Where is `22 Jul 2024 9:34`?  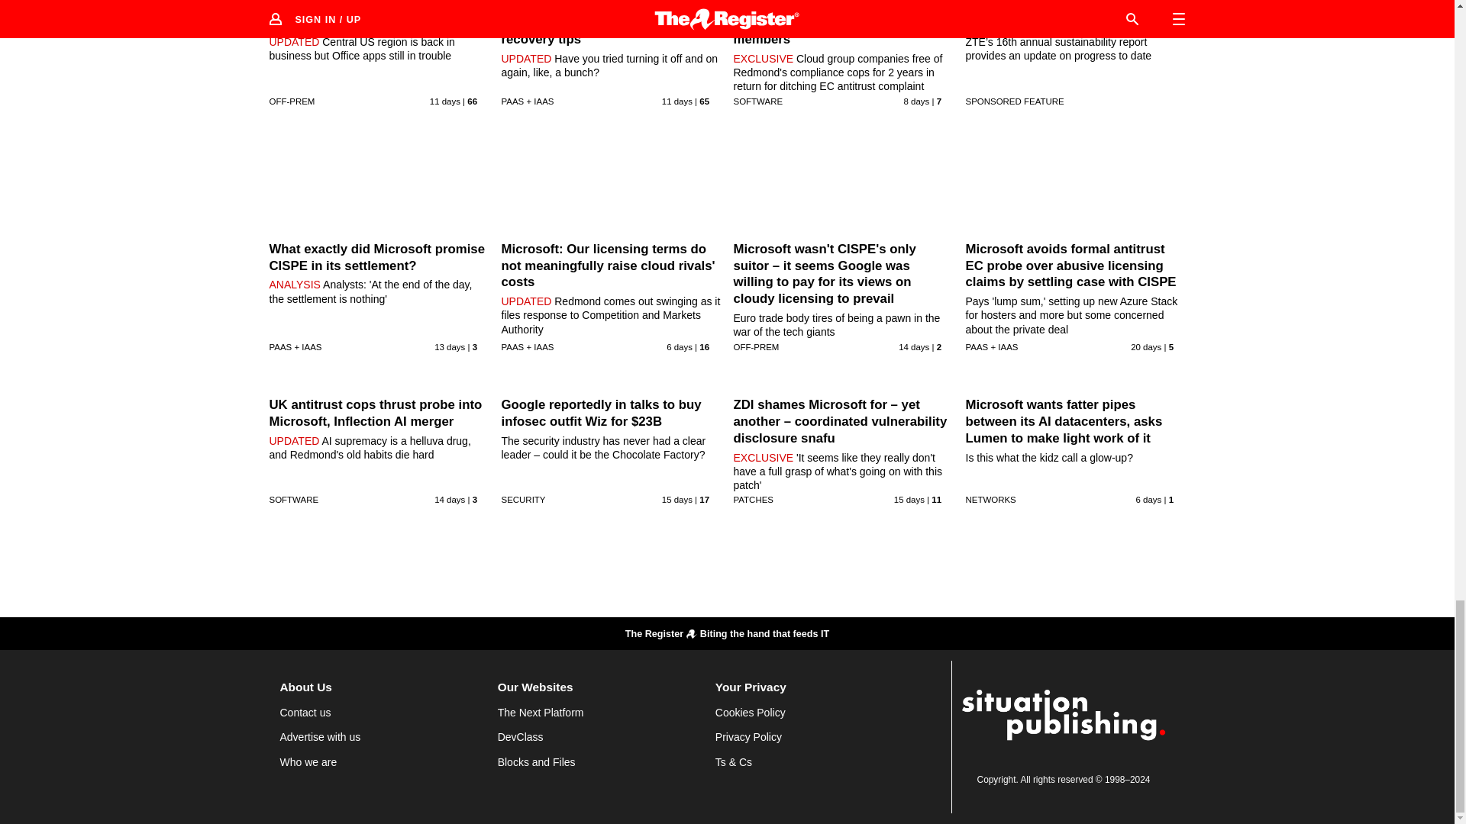 22 Jul 2024 9:34 is located at coordinates (916, 101).